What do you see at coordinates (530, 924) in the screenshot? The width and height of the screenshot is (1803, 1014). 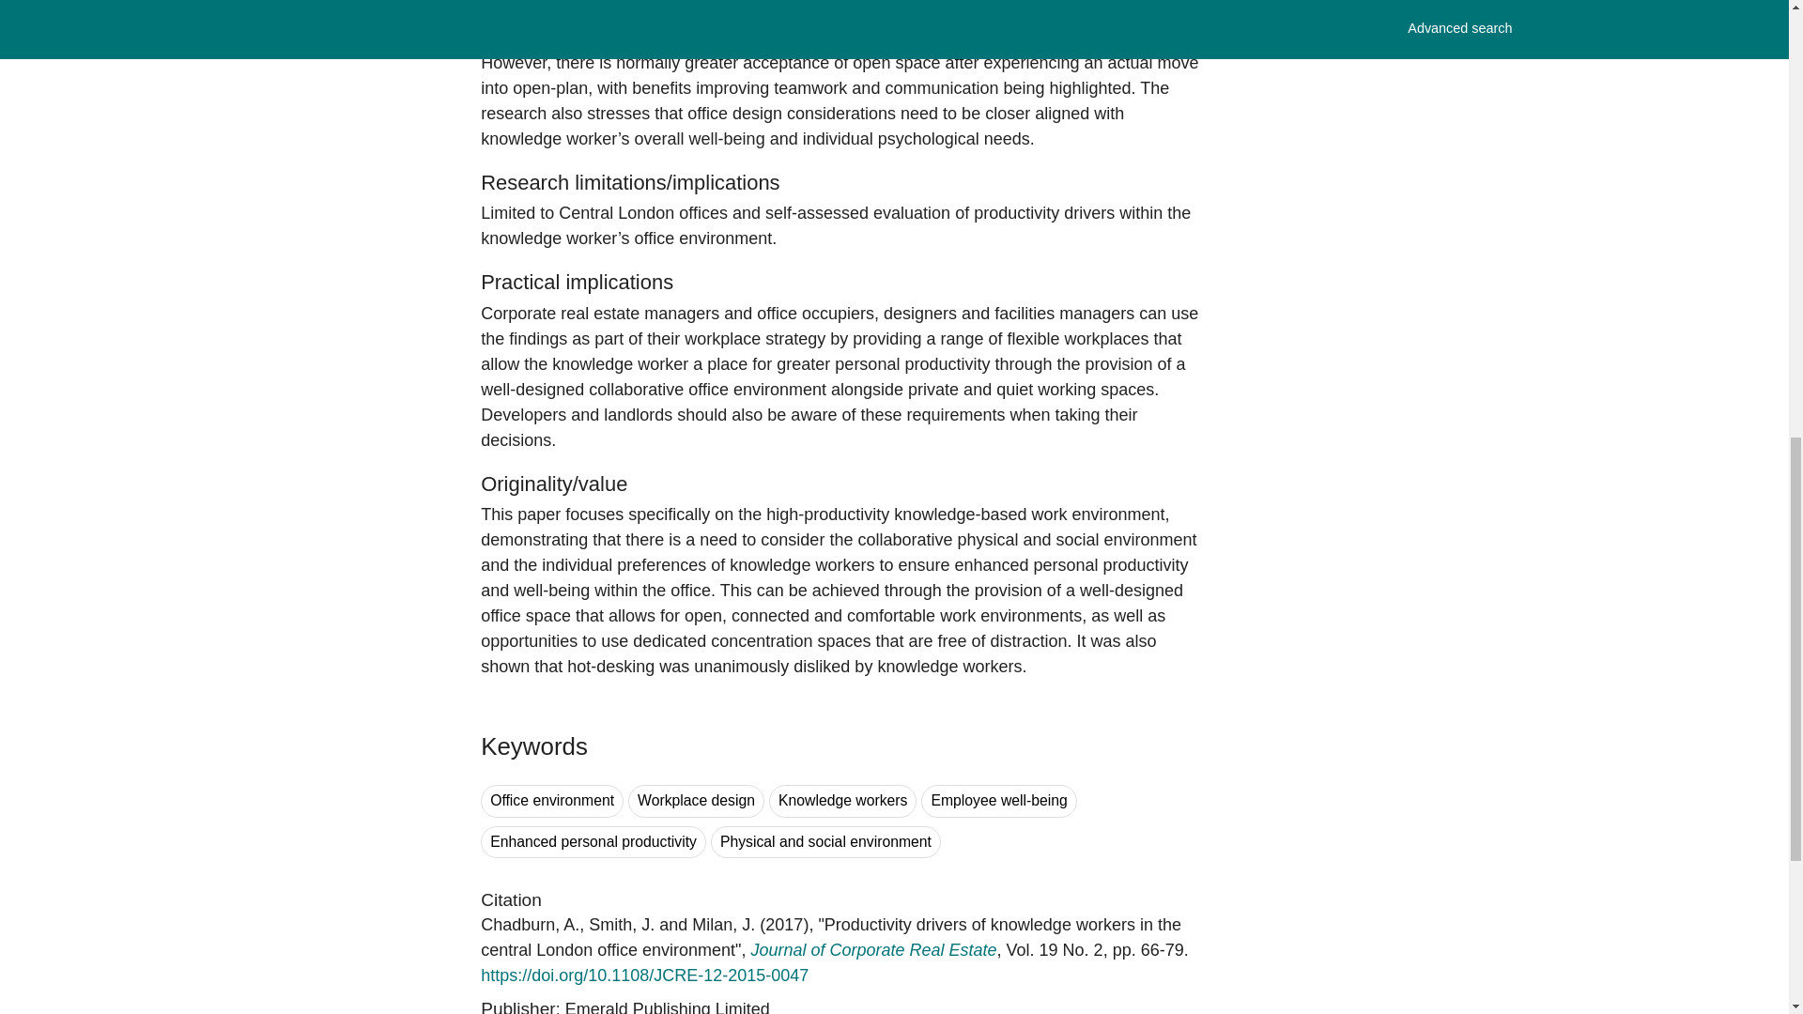 I see `Chadburn, A.` at bounding box center [530, 924].